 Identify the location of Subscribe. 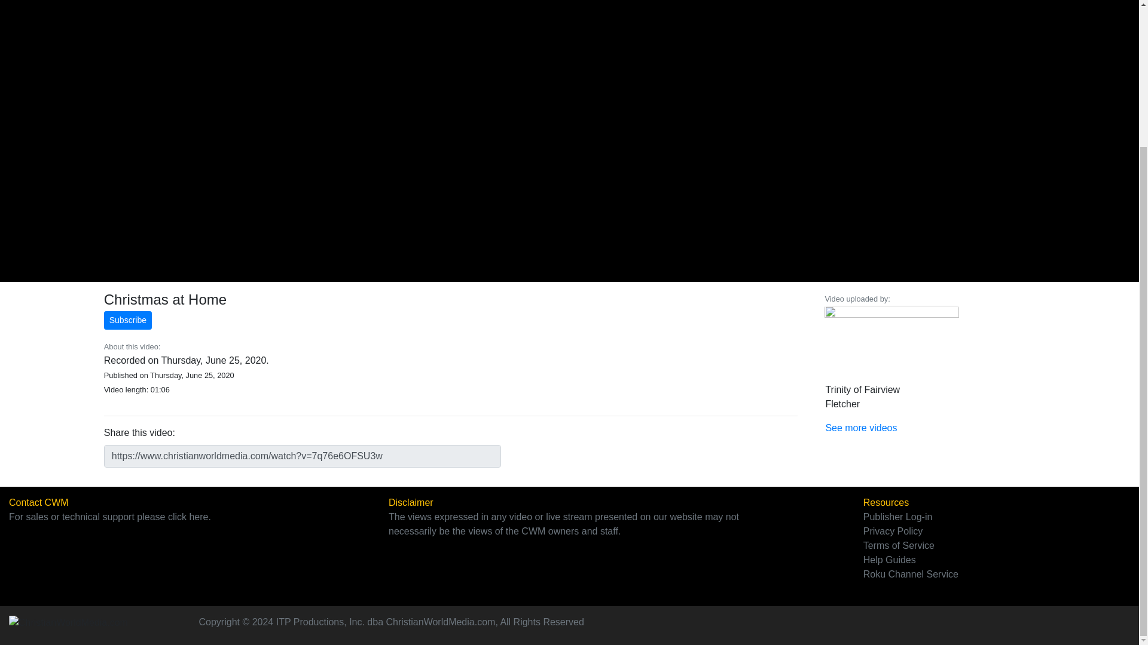
(128, 320).